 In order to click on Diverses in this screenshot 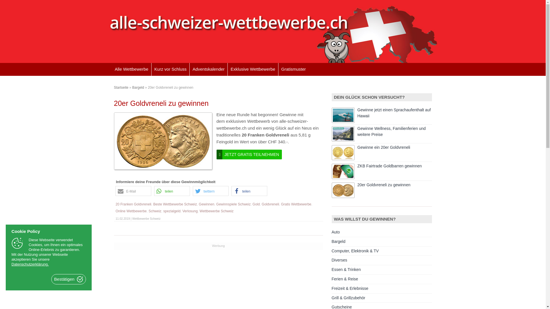, I will do `click(339, 260)`.